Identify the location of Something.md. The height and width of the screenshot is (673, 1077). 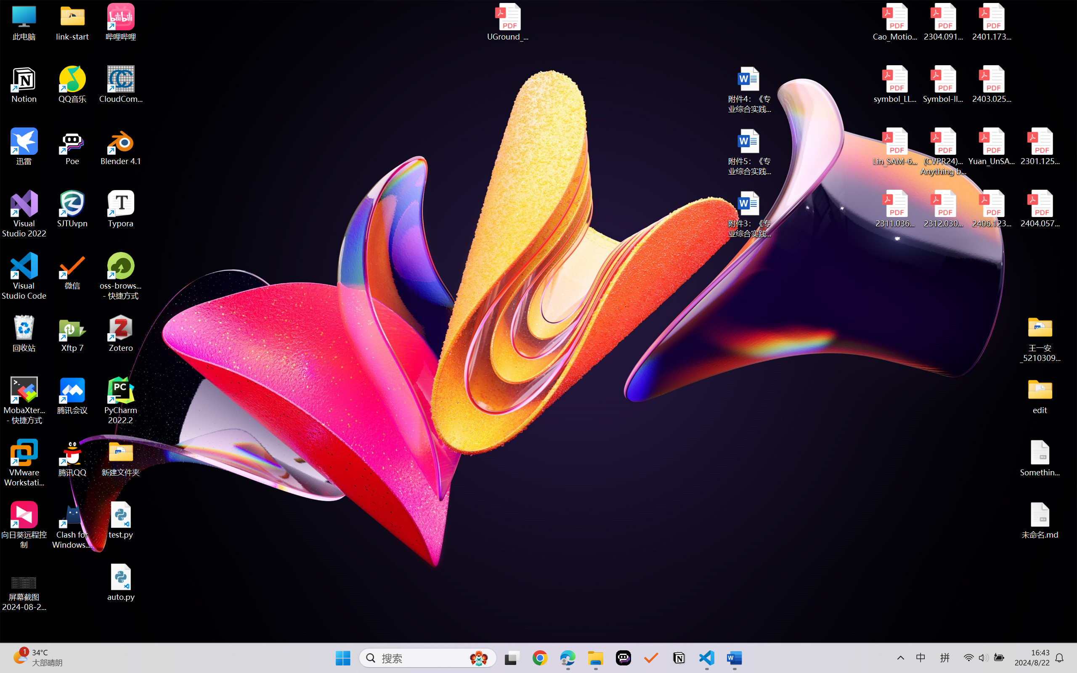
(1040, 458).